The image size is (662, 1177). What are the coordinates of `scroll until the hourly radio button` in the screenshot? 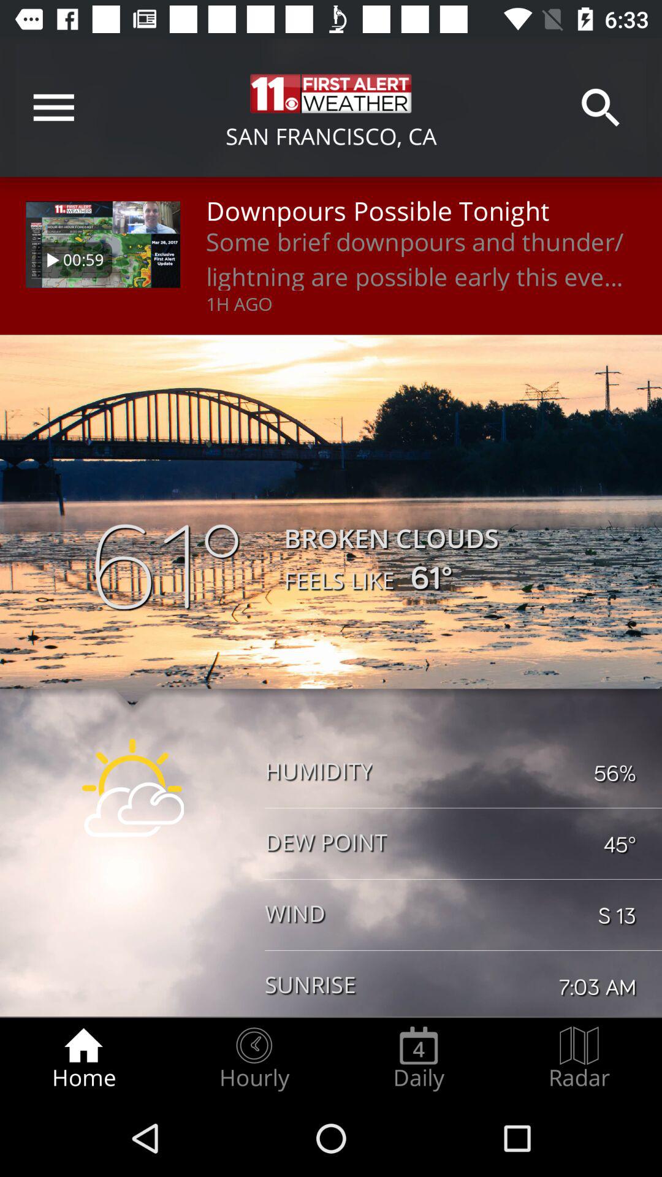 It's located at (254, 1058).